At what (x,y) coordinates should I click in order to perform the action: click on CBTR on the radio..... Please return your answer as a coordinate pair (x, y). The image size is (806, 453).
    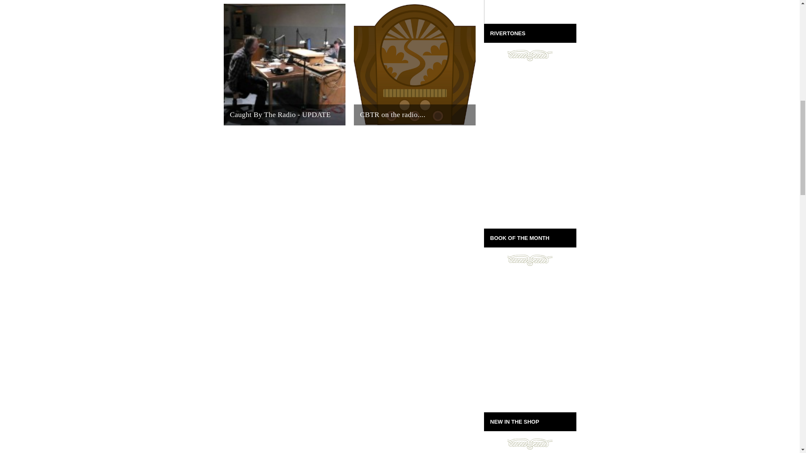
    Looking at the image, I should click on (414, 65).